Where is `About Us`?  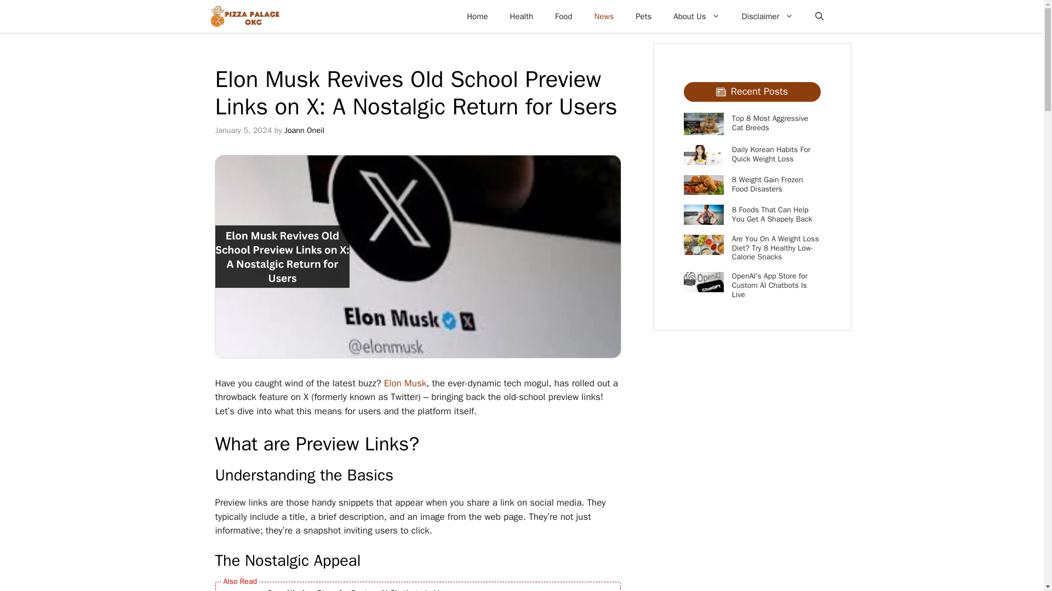
About Us is located at coordinates (696, 16).